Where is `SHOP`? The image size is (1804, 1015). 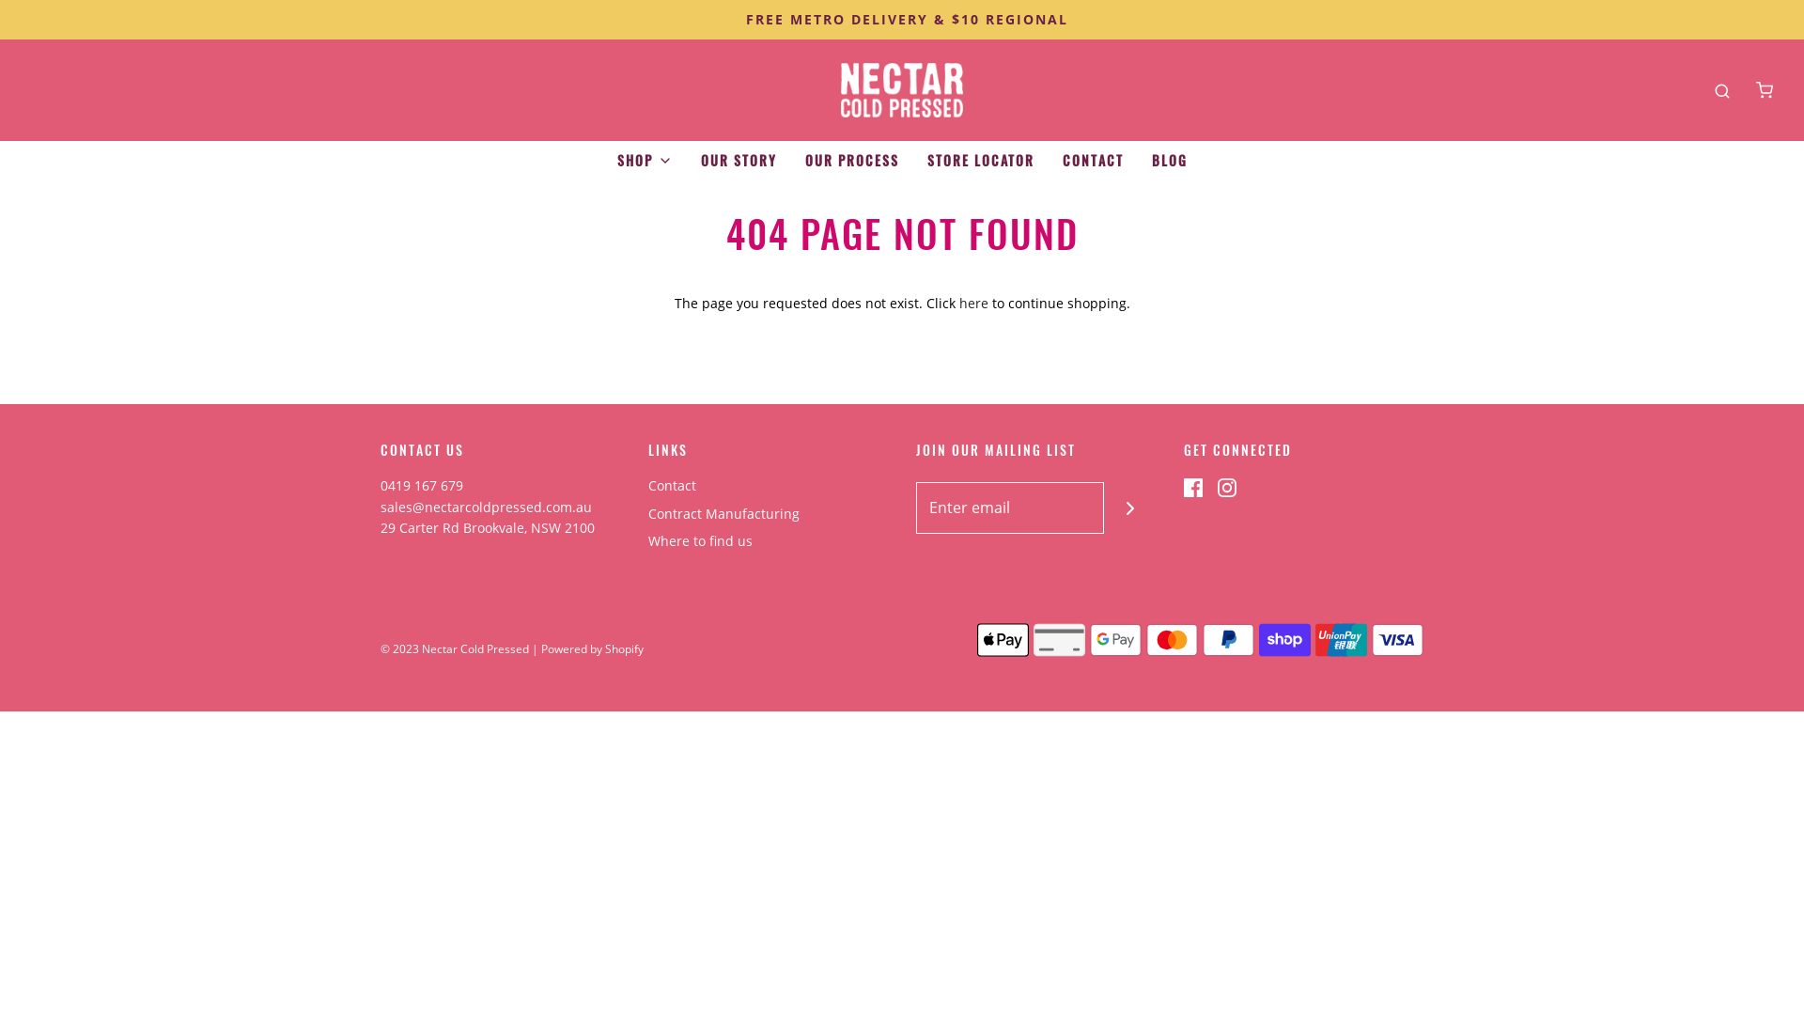 SHOP is located at coordinates (645, 161).